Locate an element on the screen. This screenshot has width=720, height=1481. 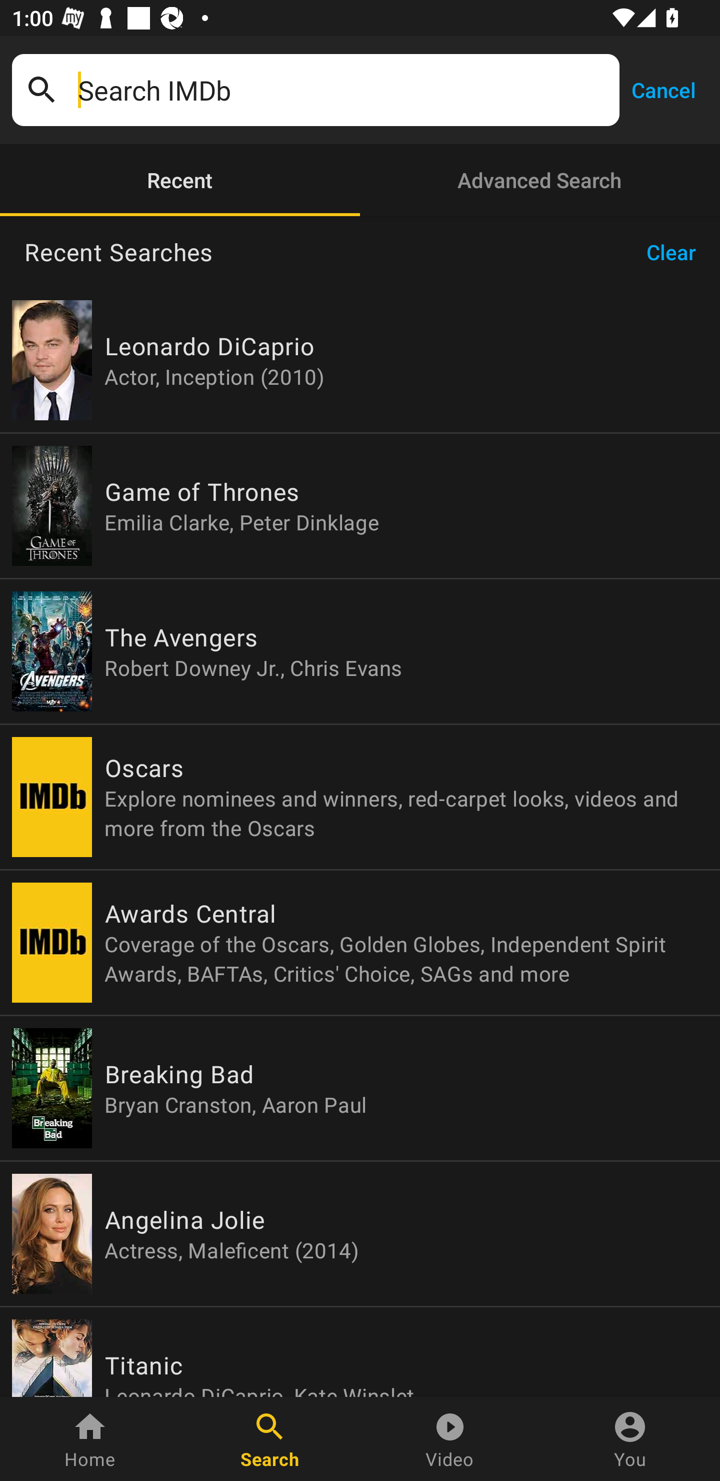
Clear is located at coordinates (677, 252).